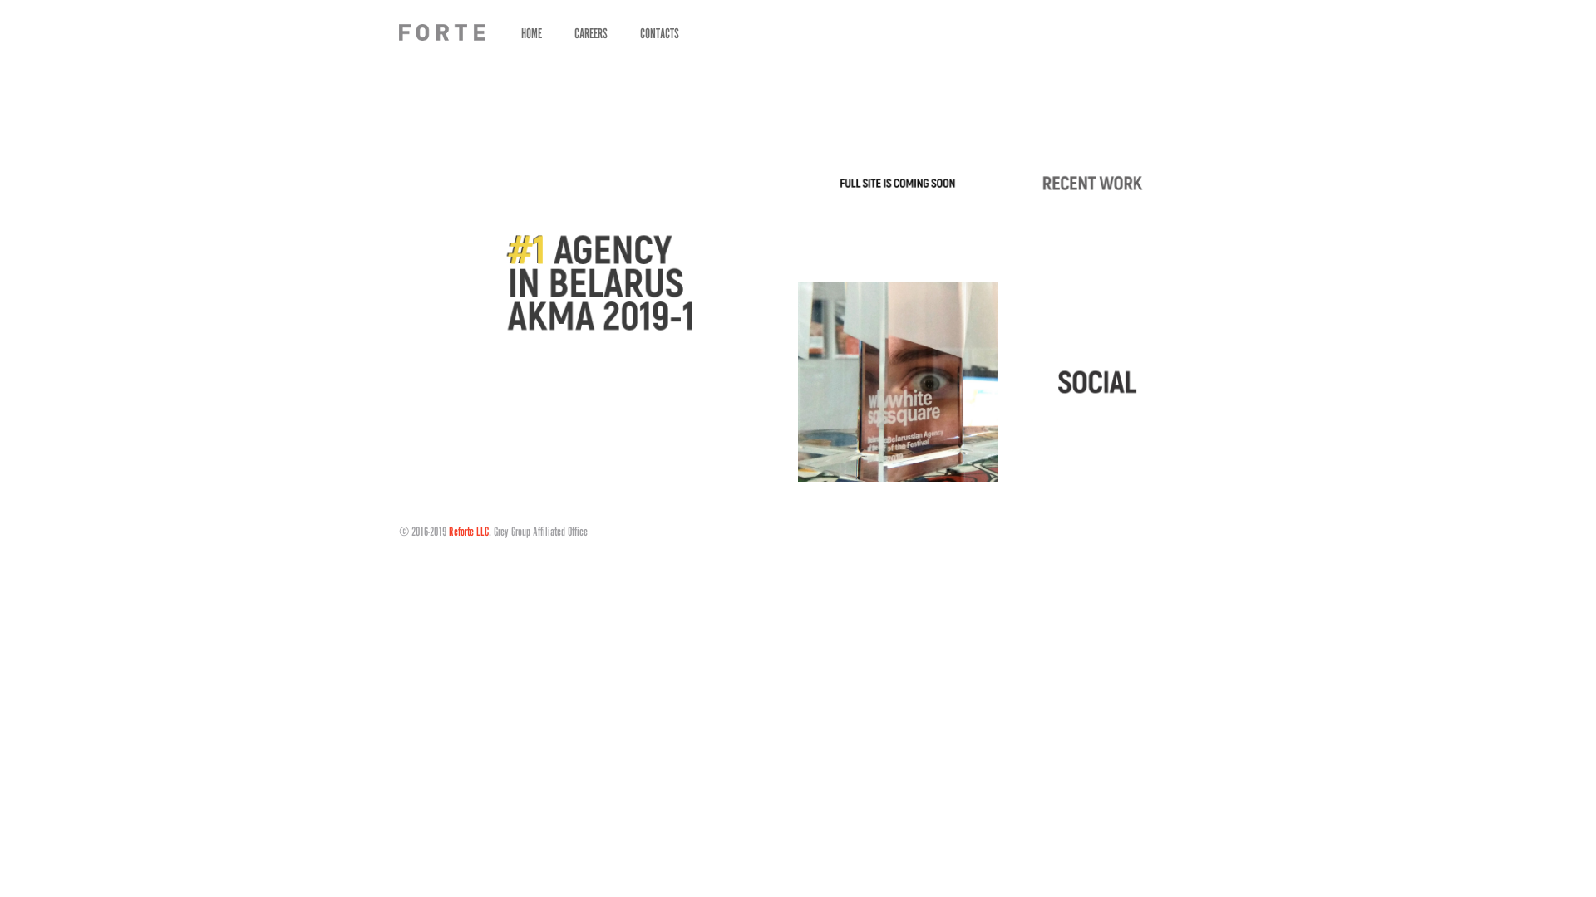 The height and width of the screenshot is (897, 1596). Describe the element at coordinates (660, 33) in the screenshot. I see `CONTACTS` at that location.